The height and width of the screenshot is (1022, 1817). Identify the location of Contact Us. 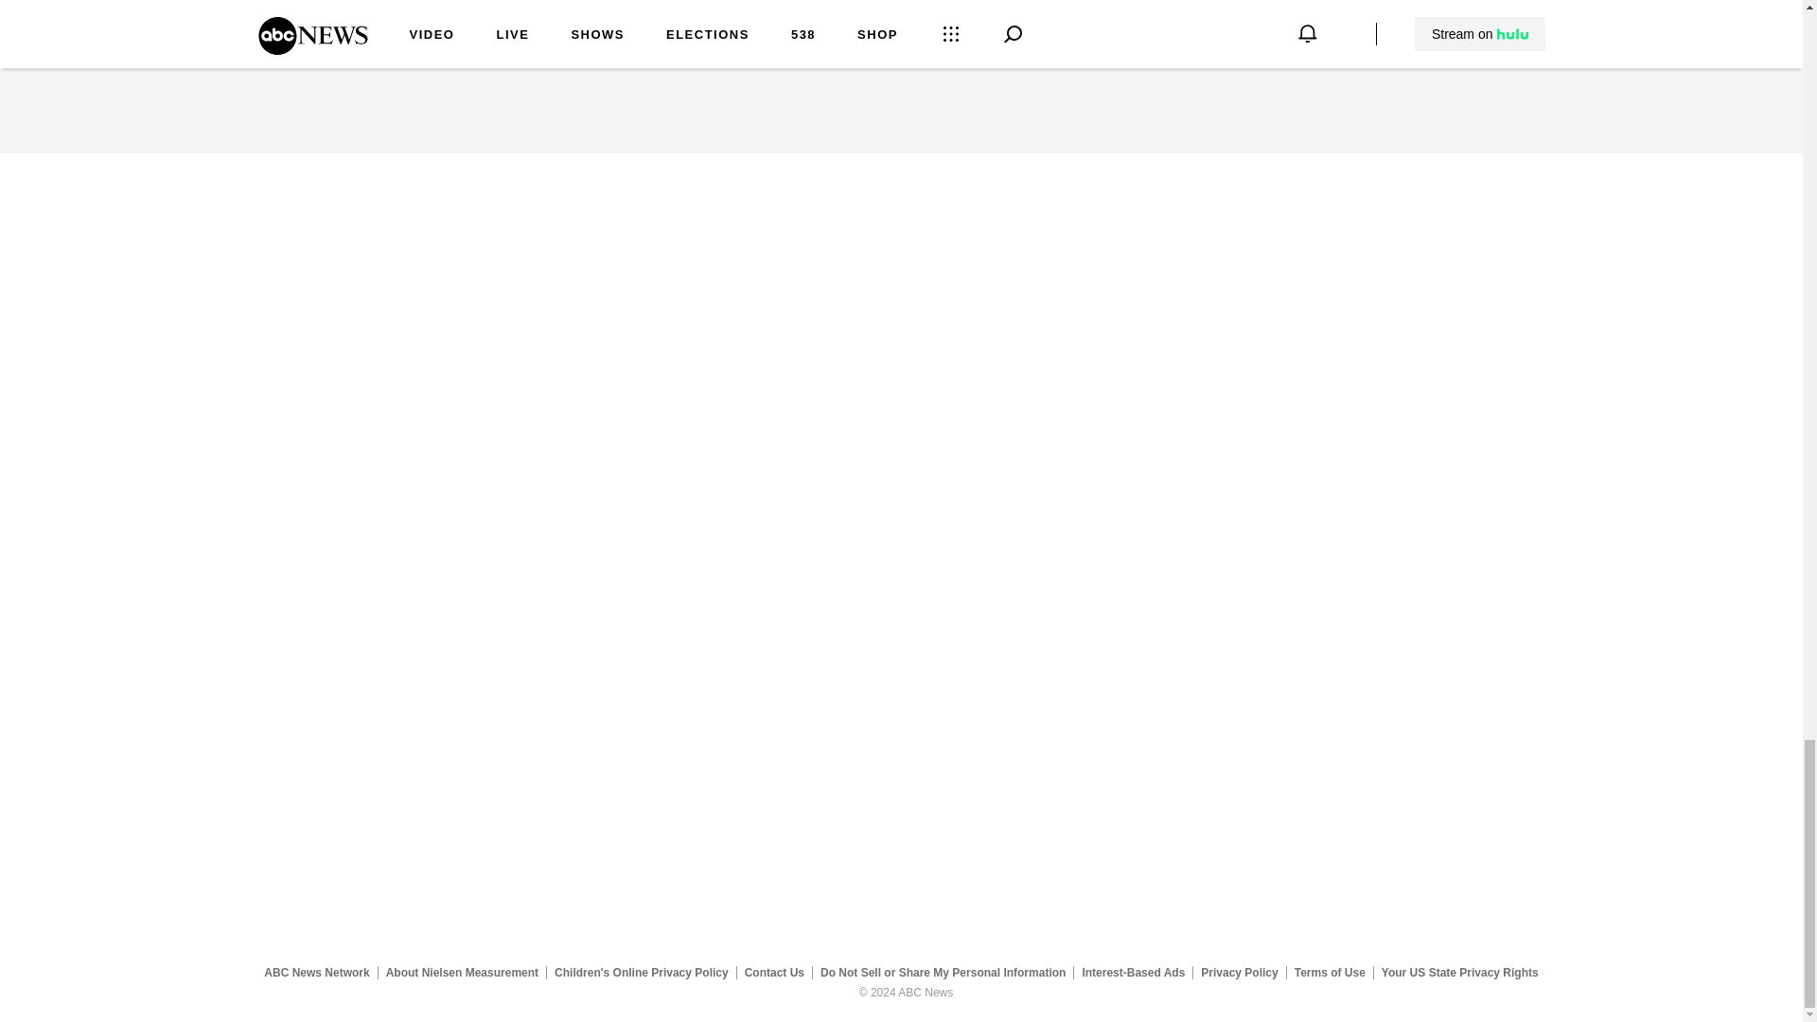
(774, 972).